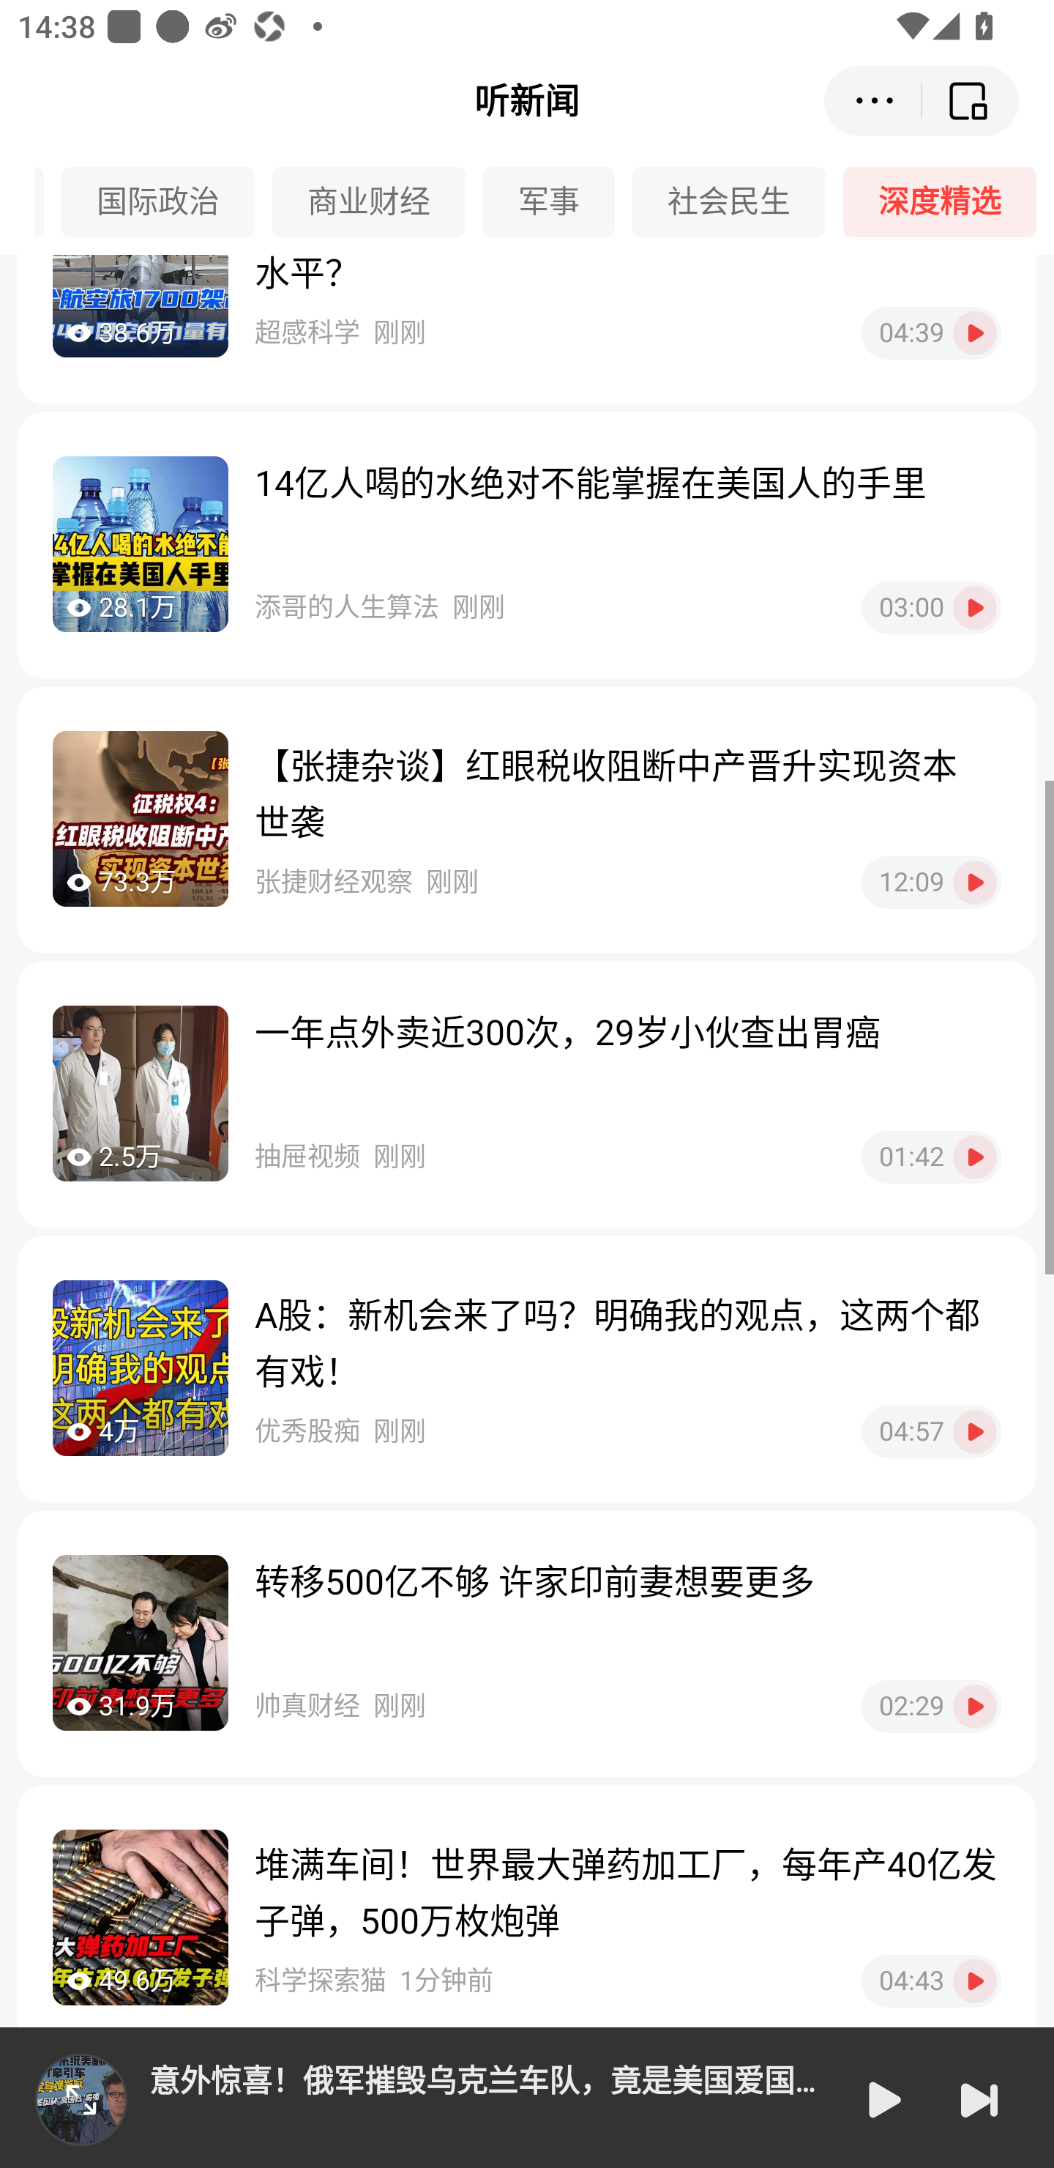  I want to click on 73.3万 【张捷杂谈】红眼税收阻断中产晋升实现资本
世袭 张捷财经观察刚刚 12:09, so click(527, 820).